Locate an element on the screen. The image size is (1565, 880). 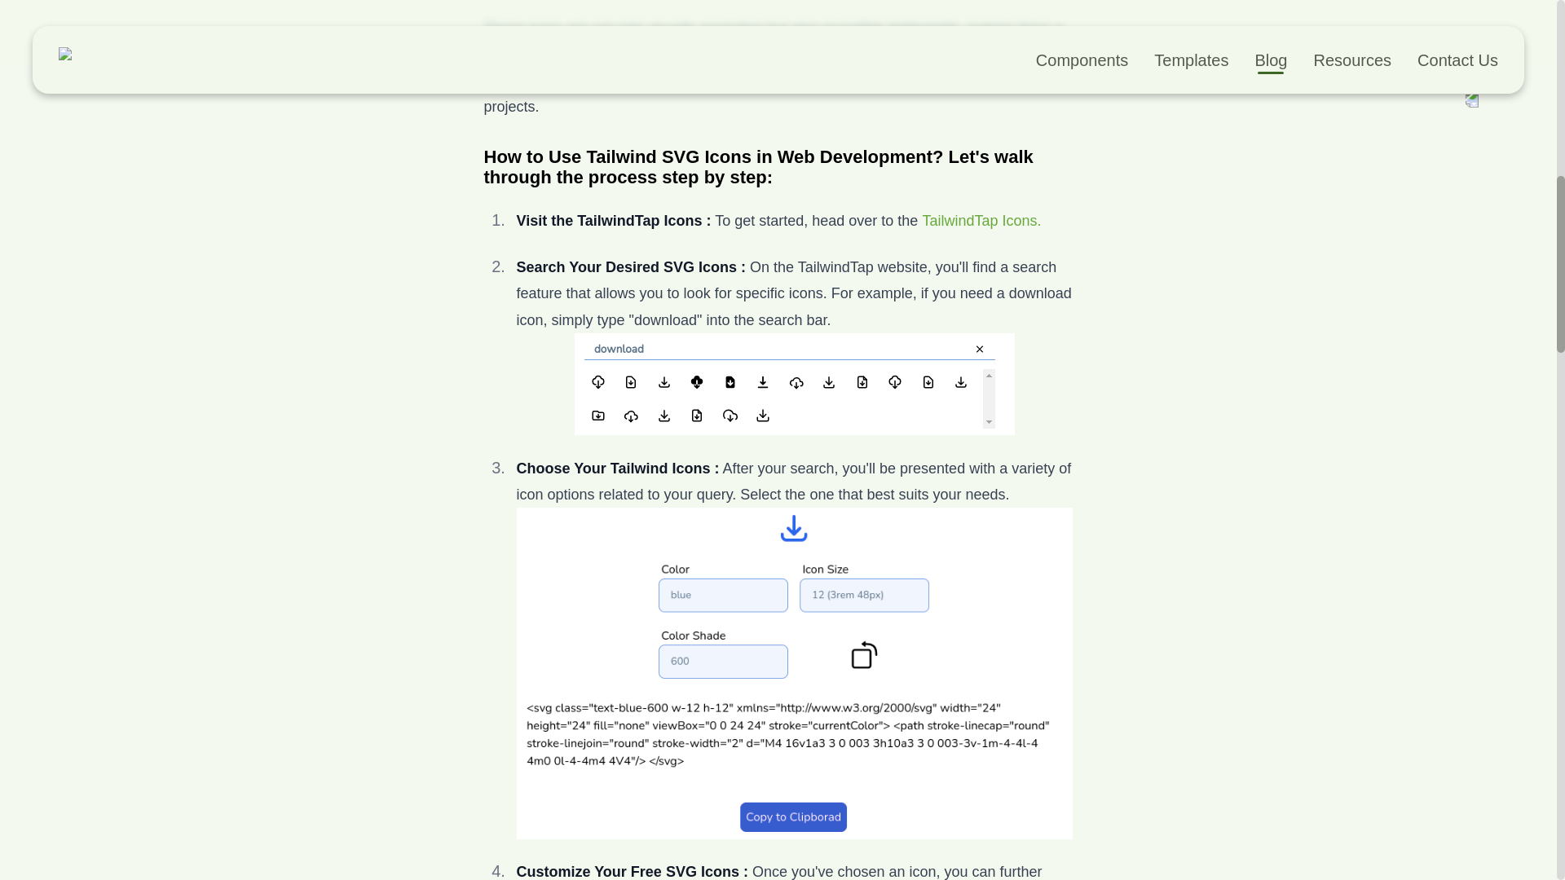
TailwindTap Icons. is located at coordinates (981, 220).